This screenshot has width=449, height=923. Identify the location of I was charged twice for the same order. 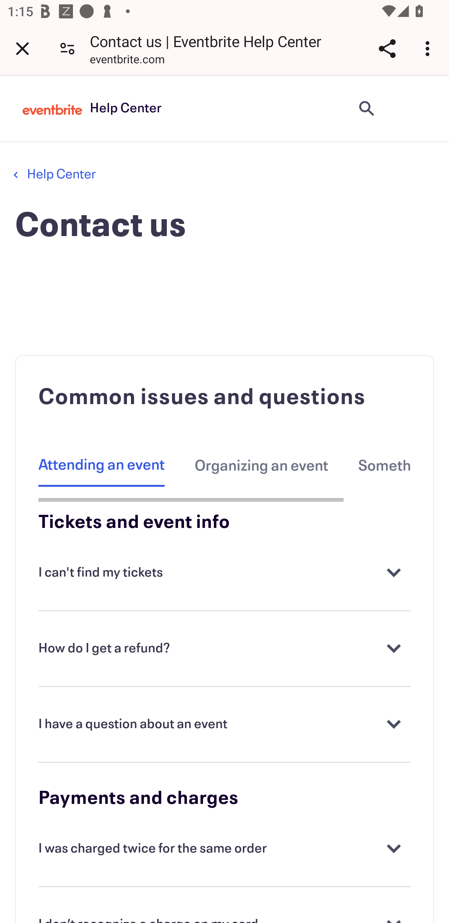
(224, 849).